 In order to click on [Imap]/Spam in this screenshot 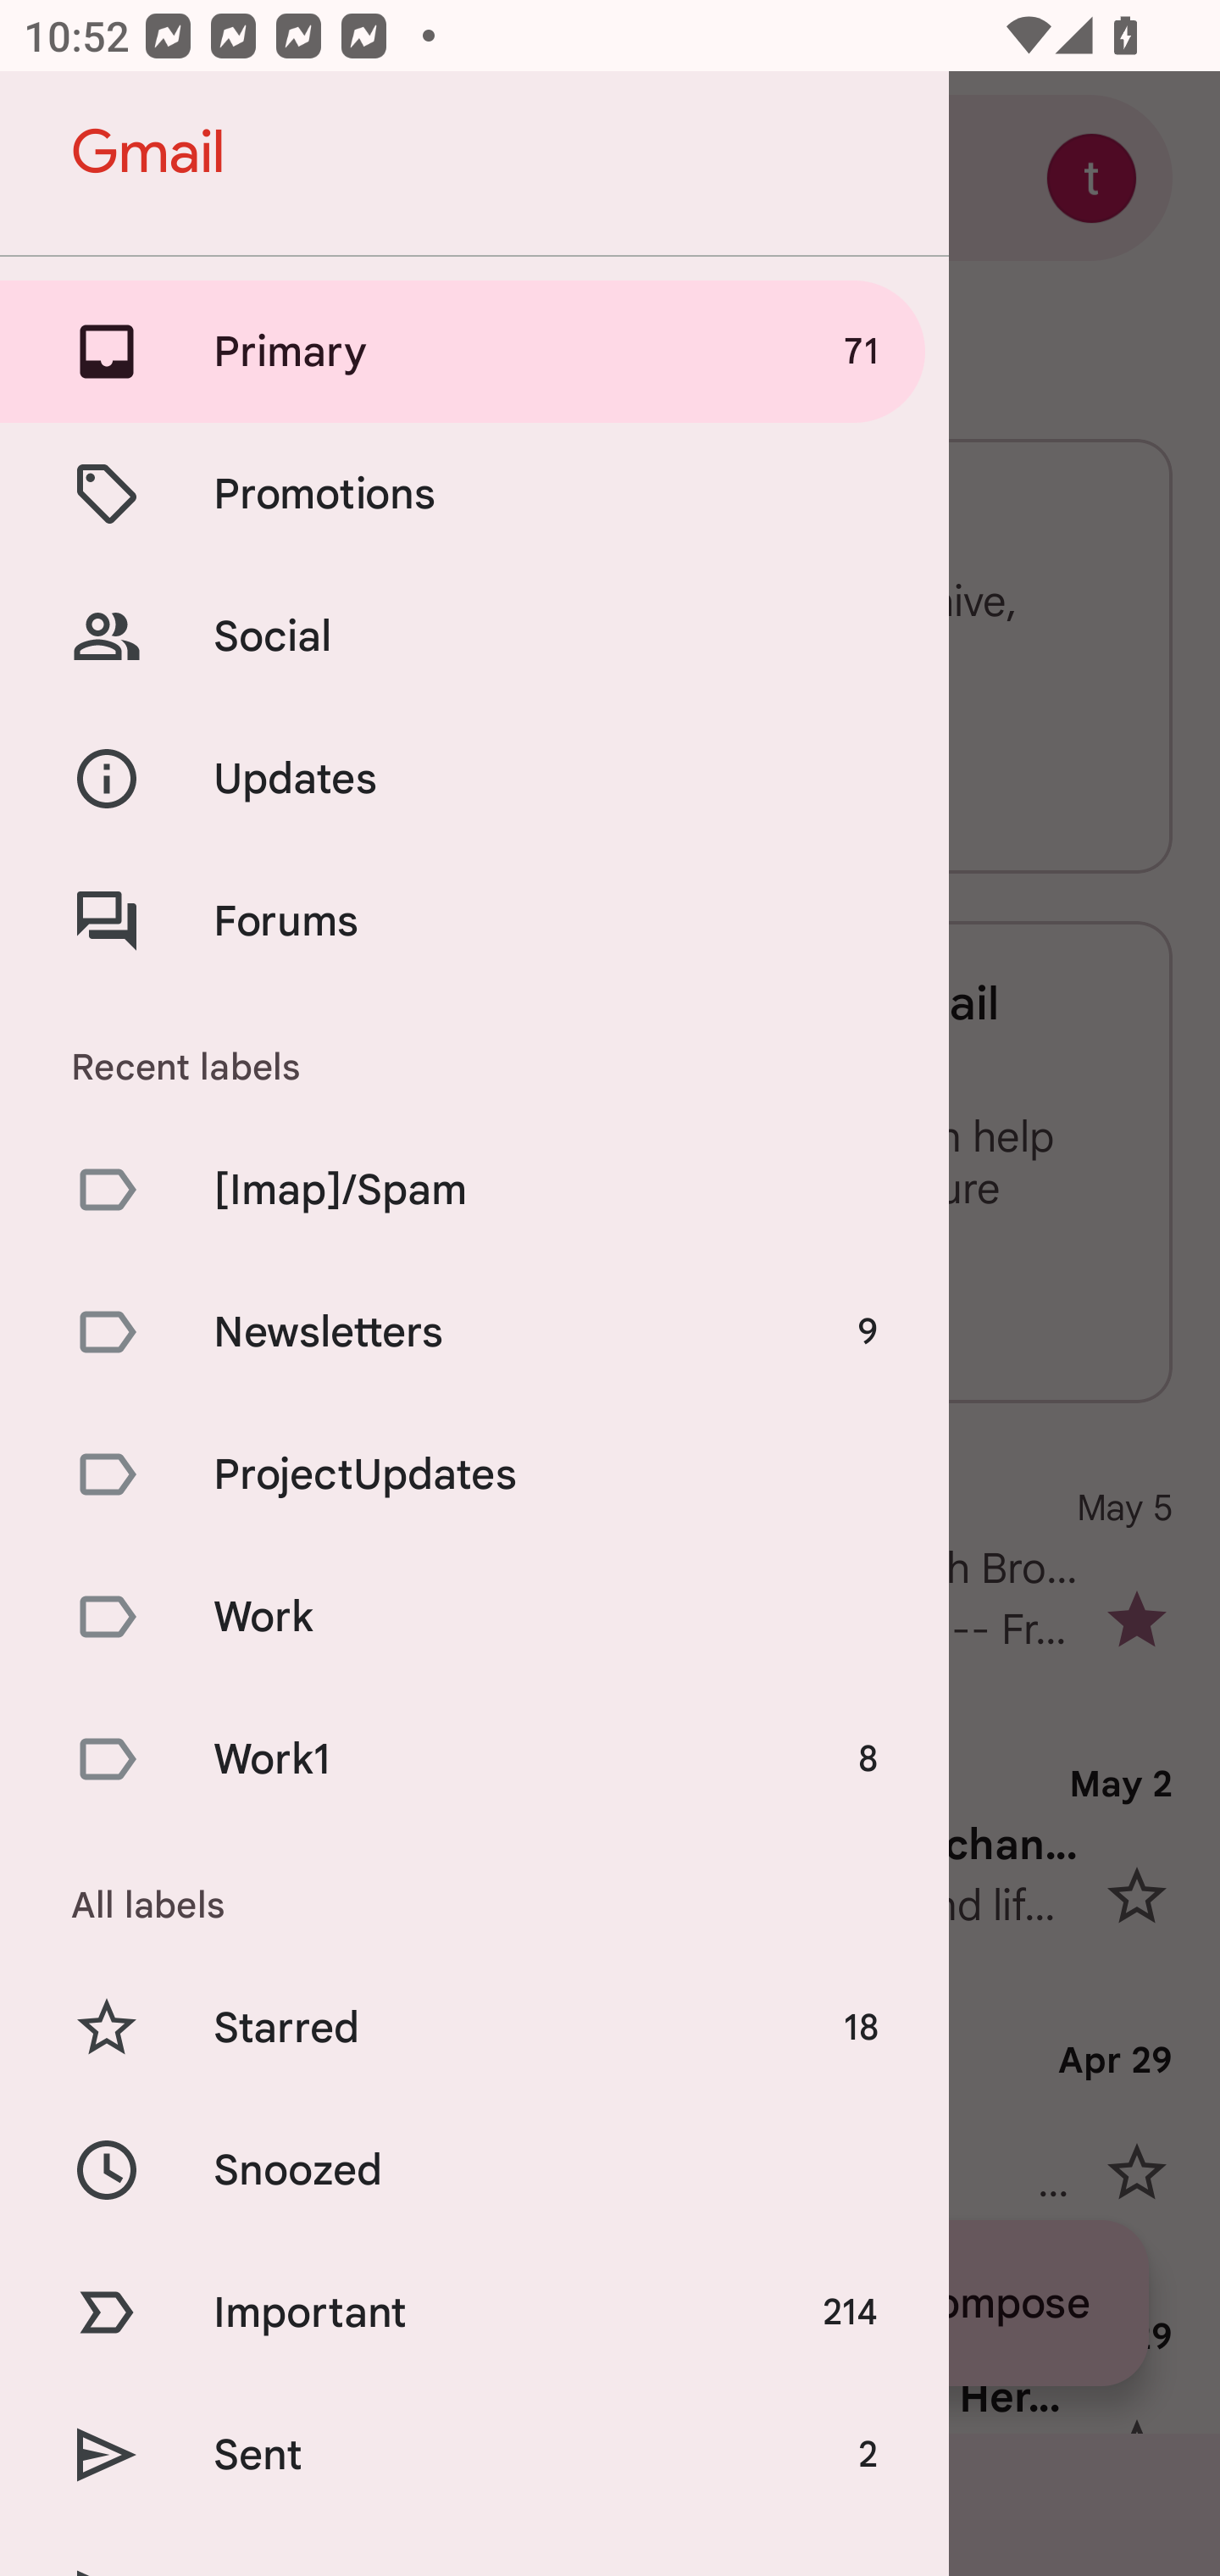, I will do `click(474, 1188)`.